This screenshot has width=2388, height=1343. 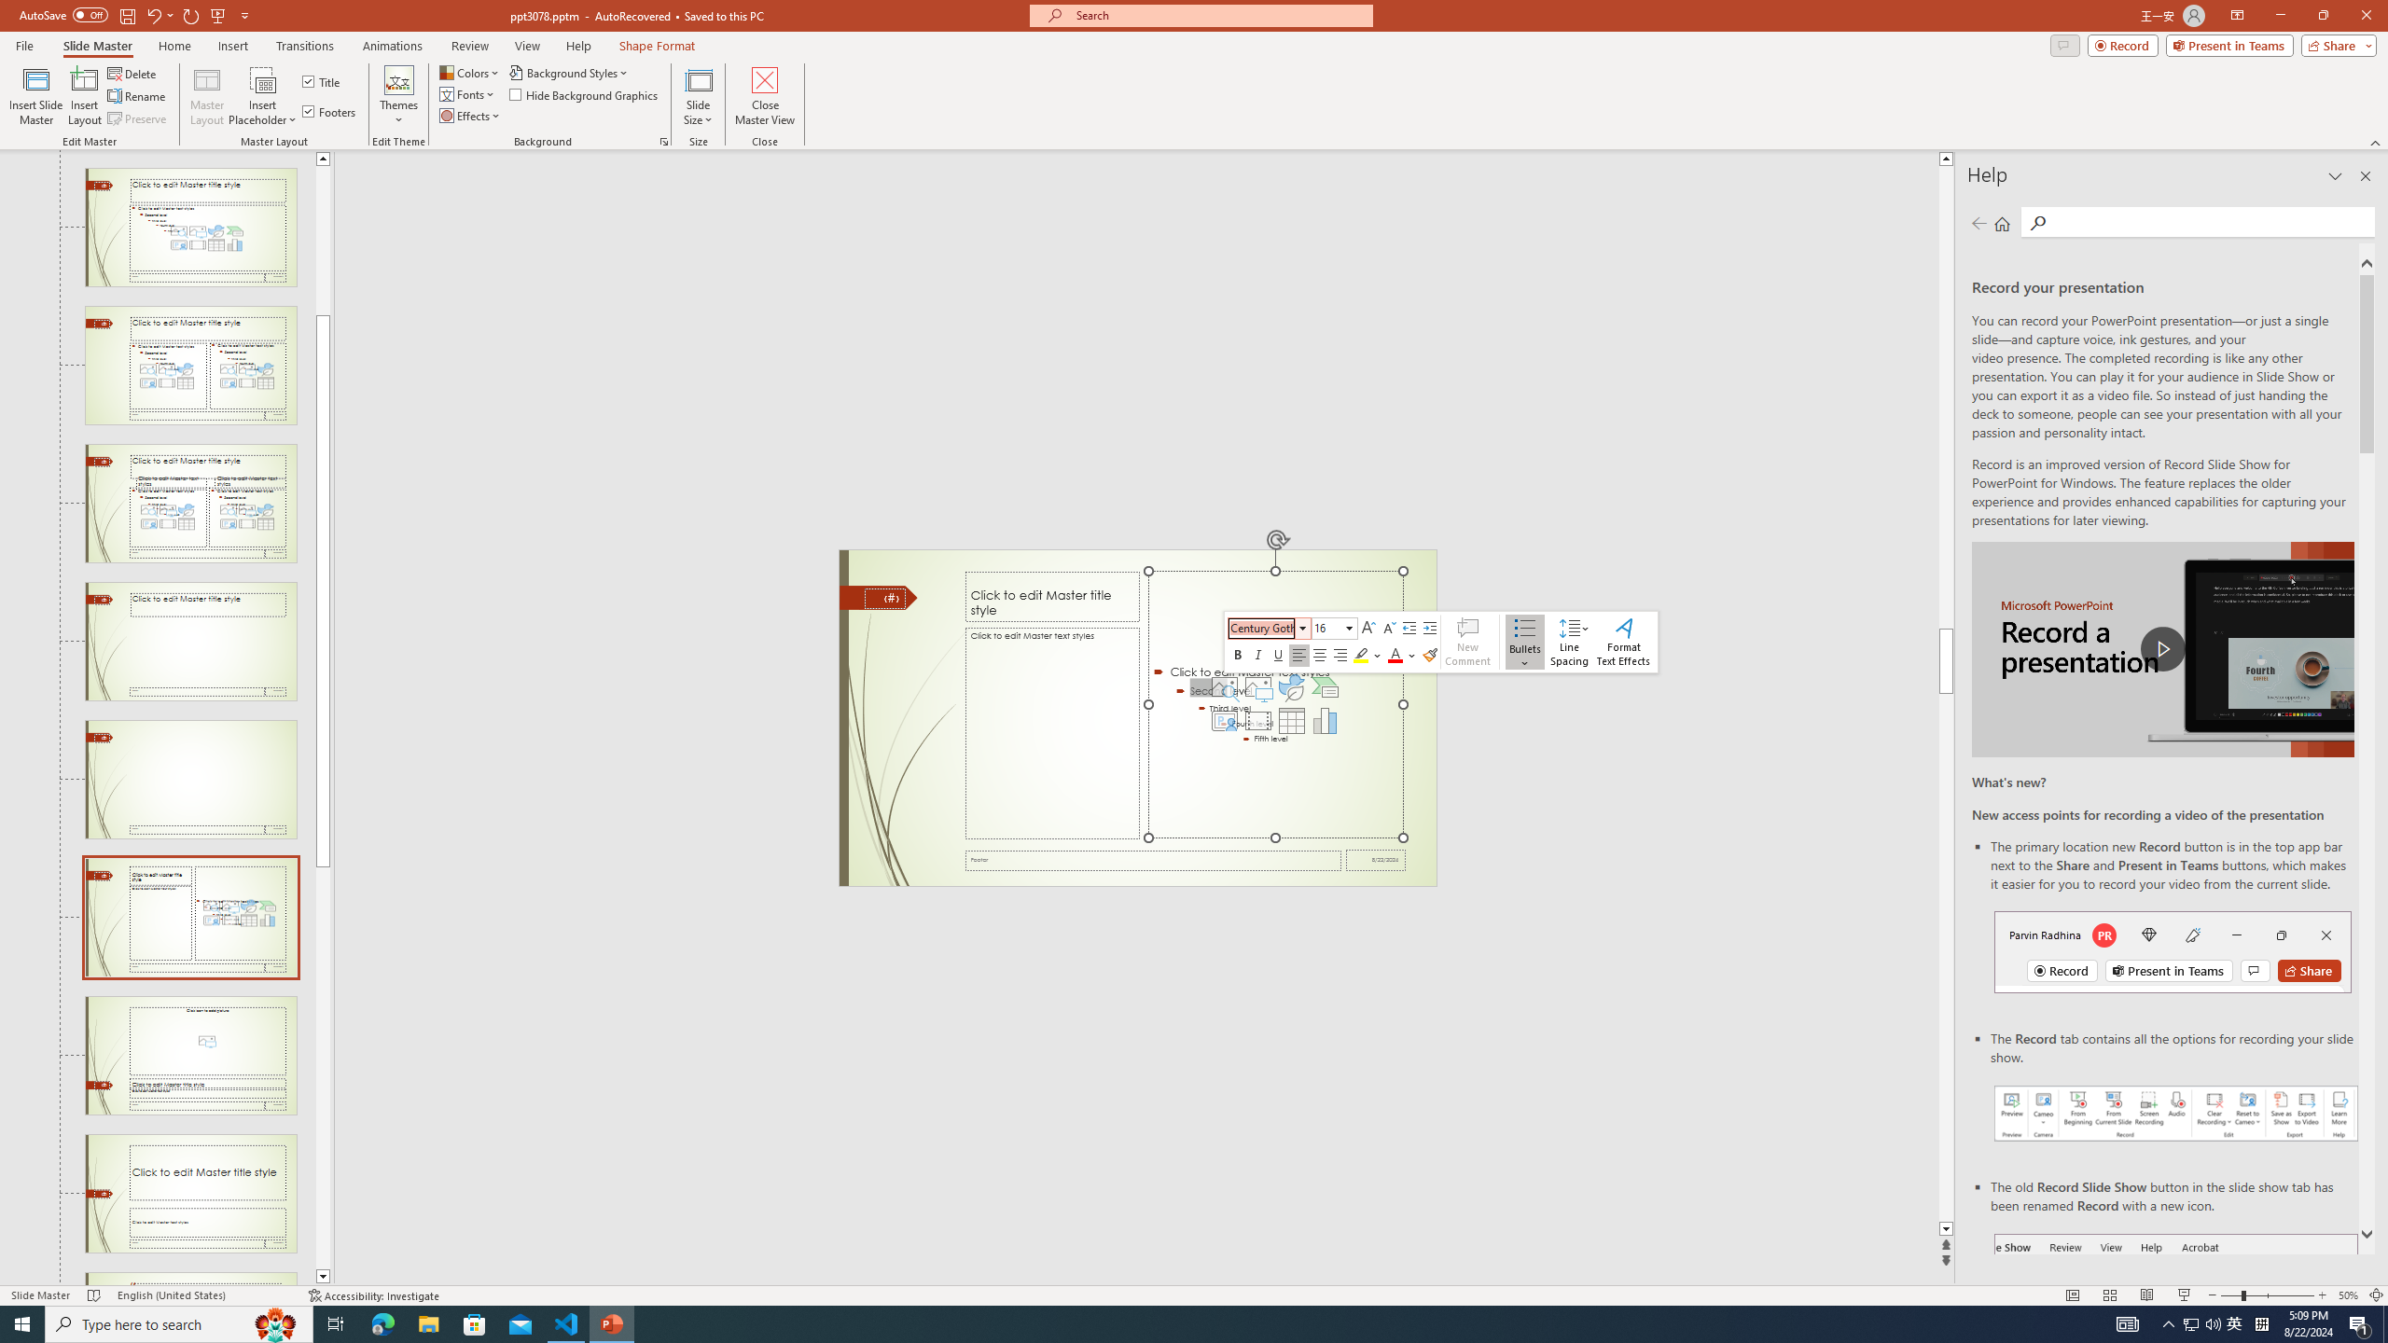 I want to click on Freeform 11, so click(x=879, y=597).